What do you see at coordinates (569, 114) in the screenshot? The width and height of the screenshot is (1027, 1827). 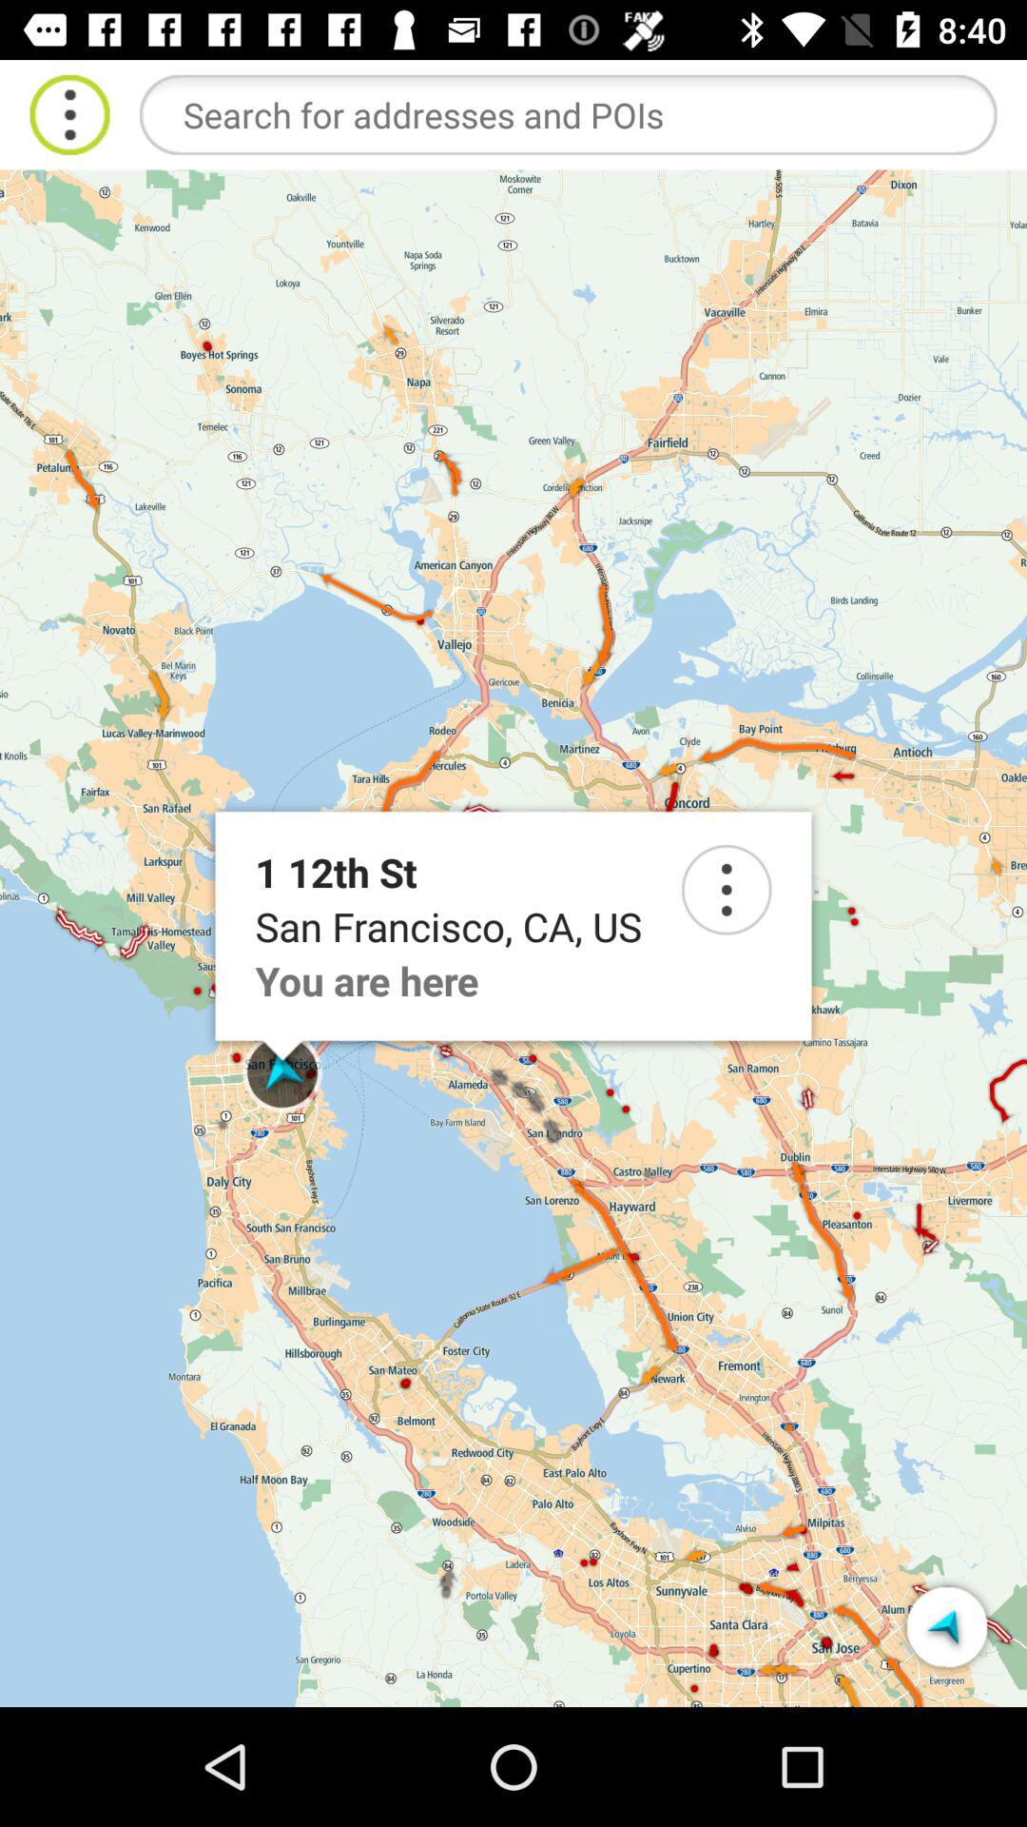 I see `search for addresses and pois` at bounding box center [569, 114].